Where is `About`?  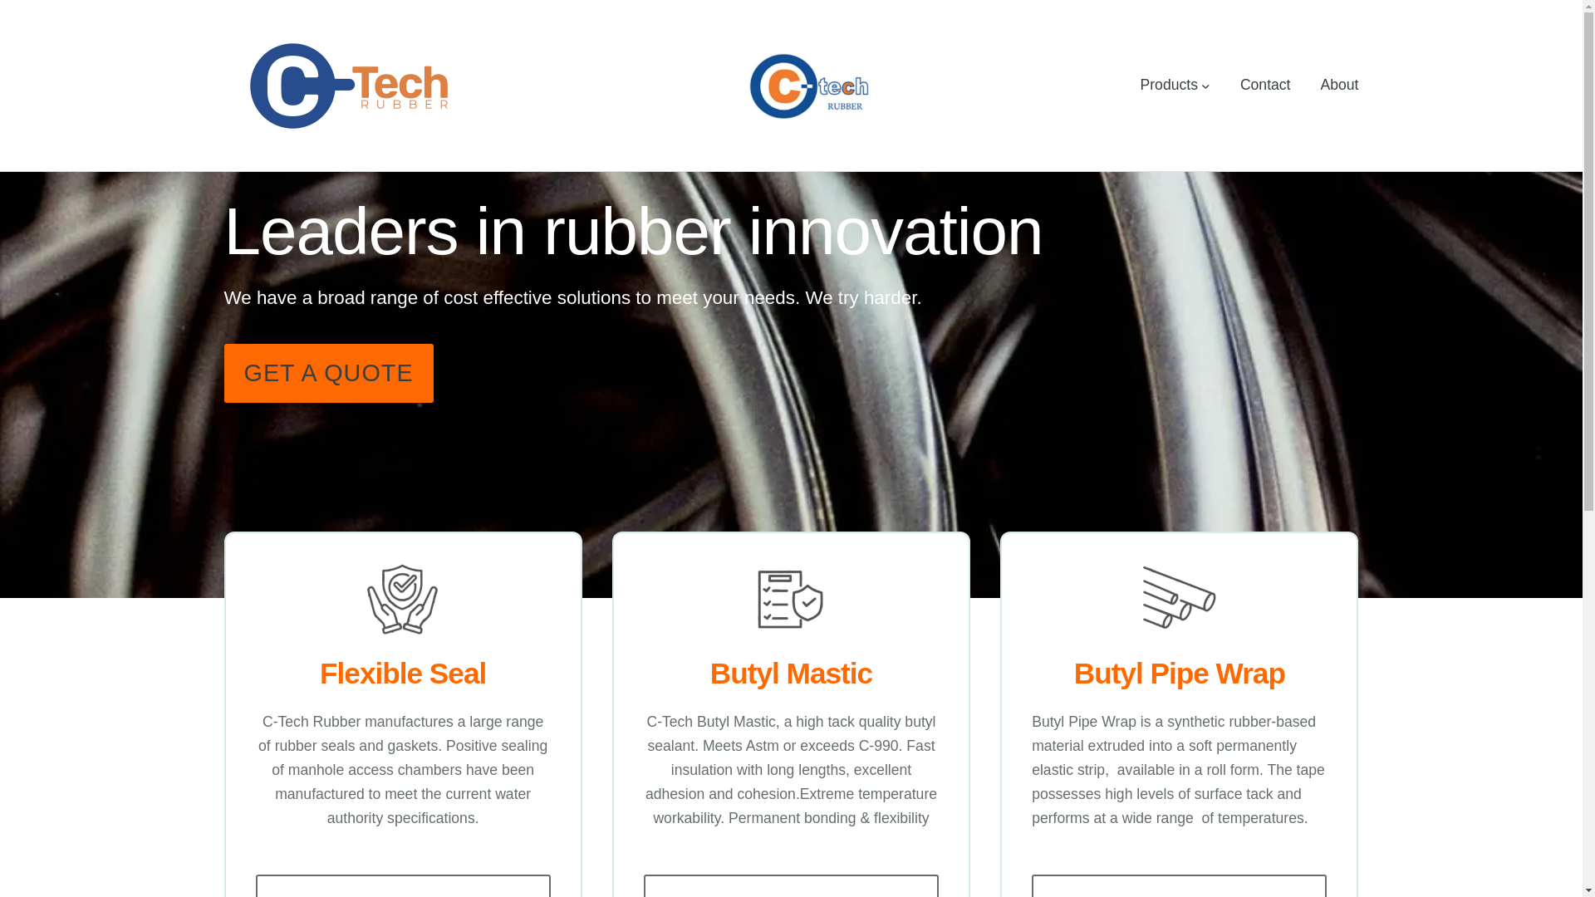 About is located at coordinates (1340, 85).